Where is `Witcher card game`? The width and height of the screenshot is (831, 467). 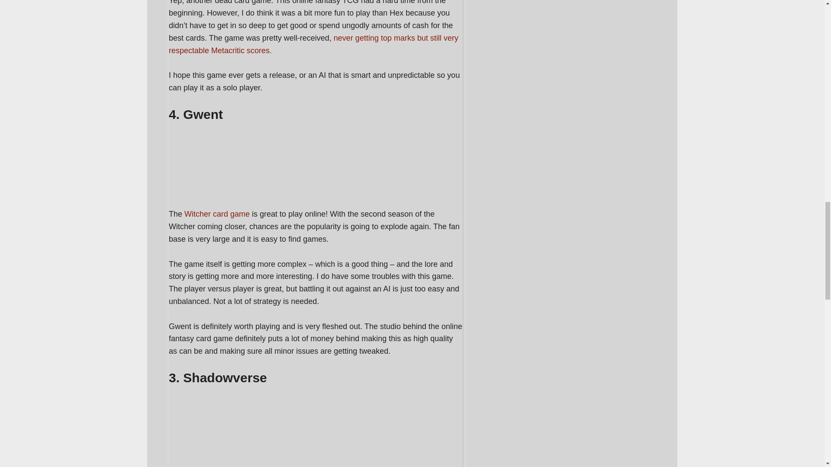 Witcher card game is located at coordinates (216, 214).